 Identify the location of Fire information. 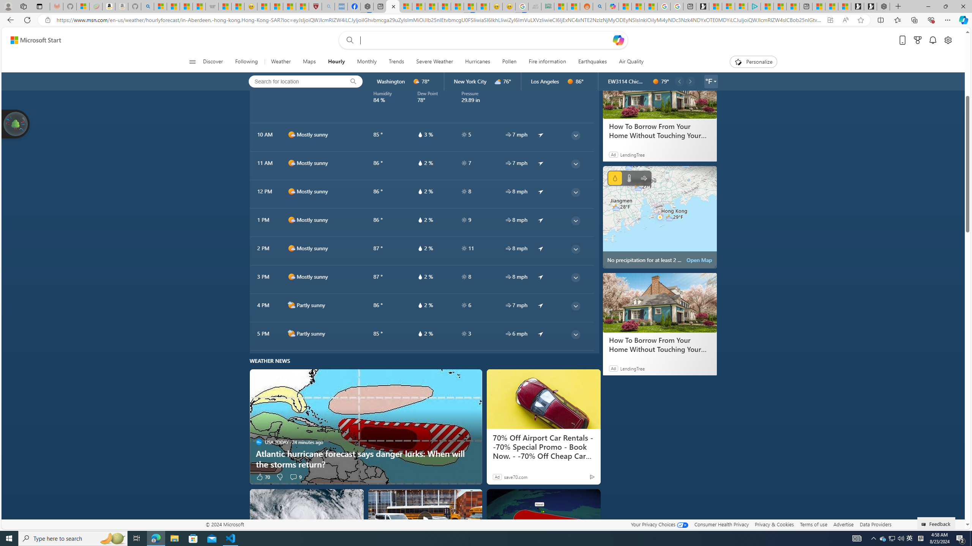
(547, 62).